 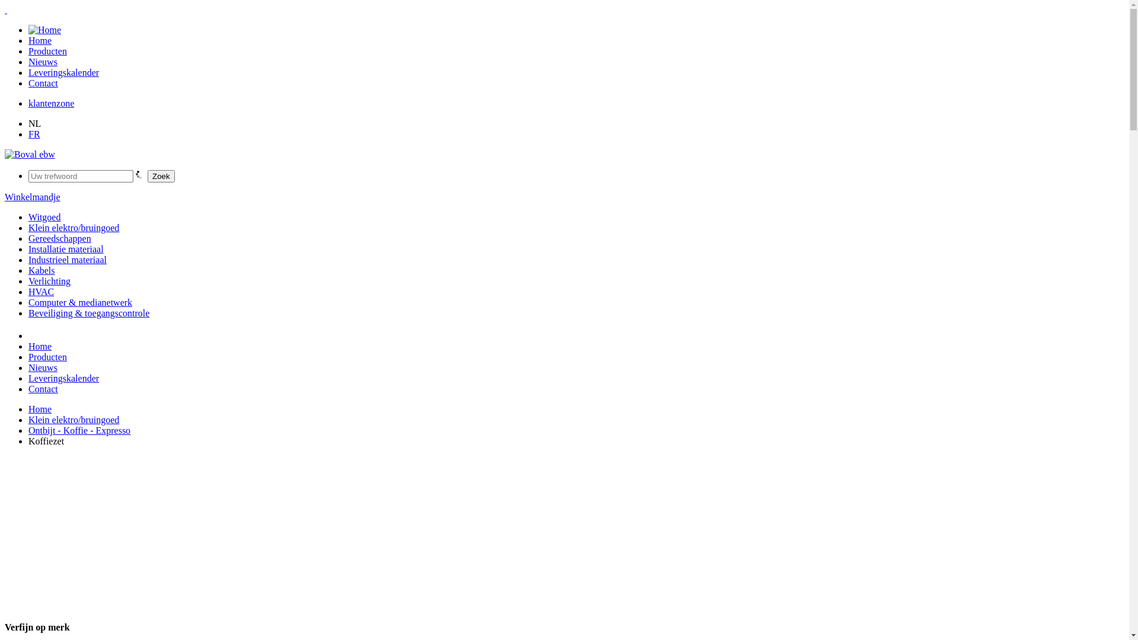 I want to click on Computer & medianetwerk, so click(x=81, y=302).